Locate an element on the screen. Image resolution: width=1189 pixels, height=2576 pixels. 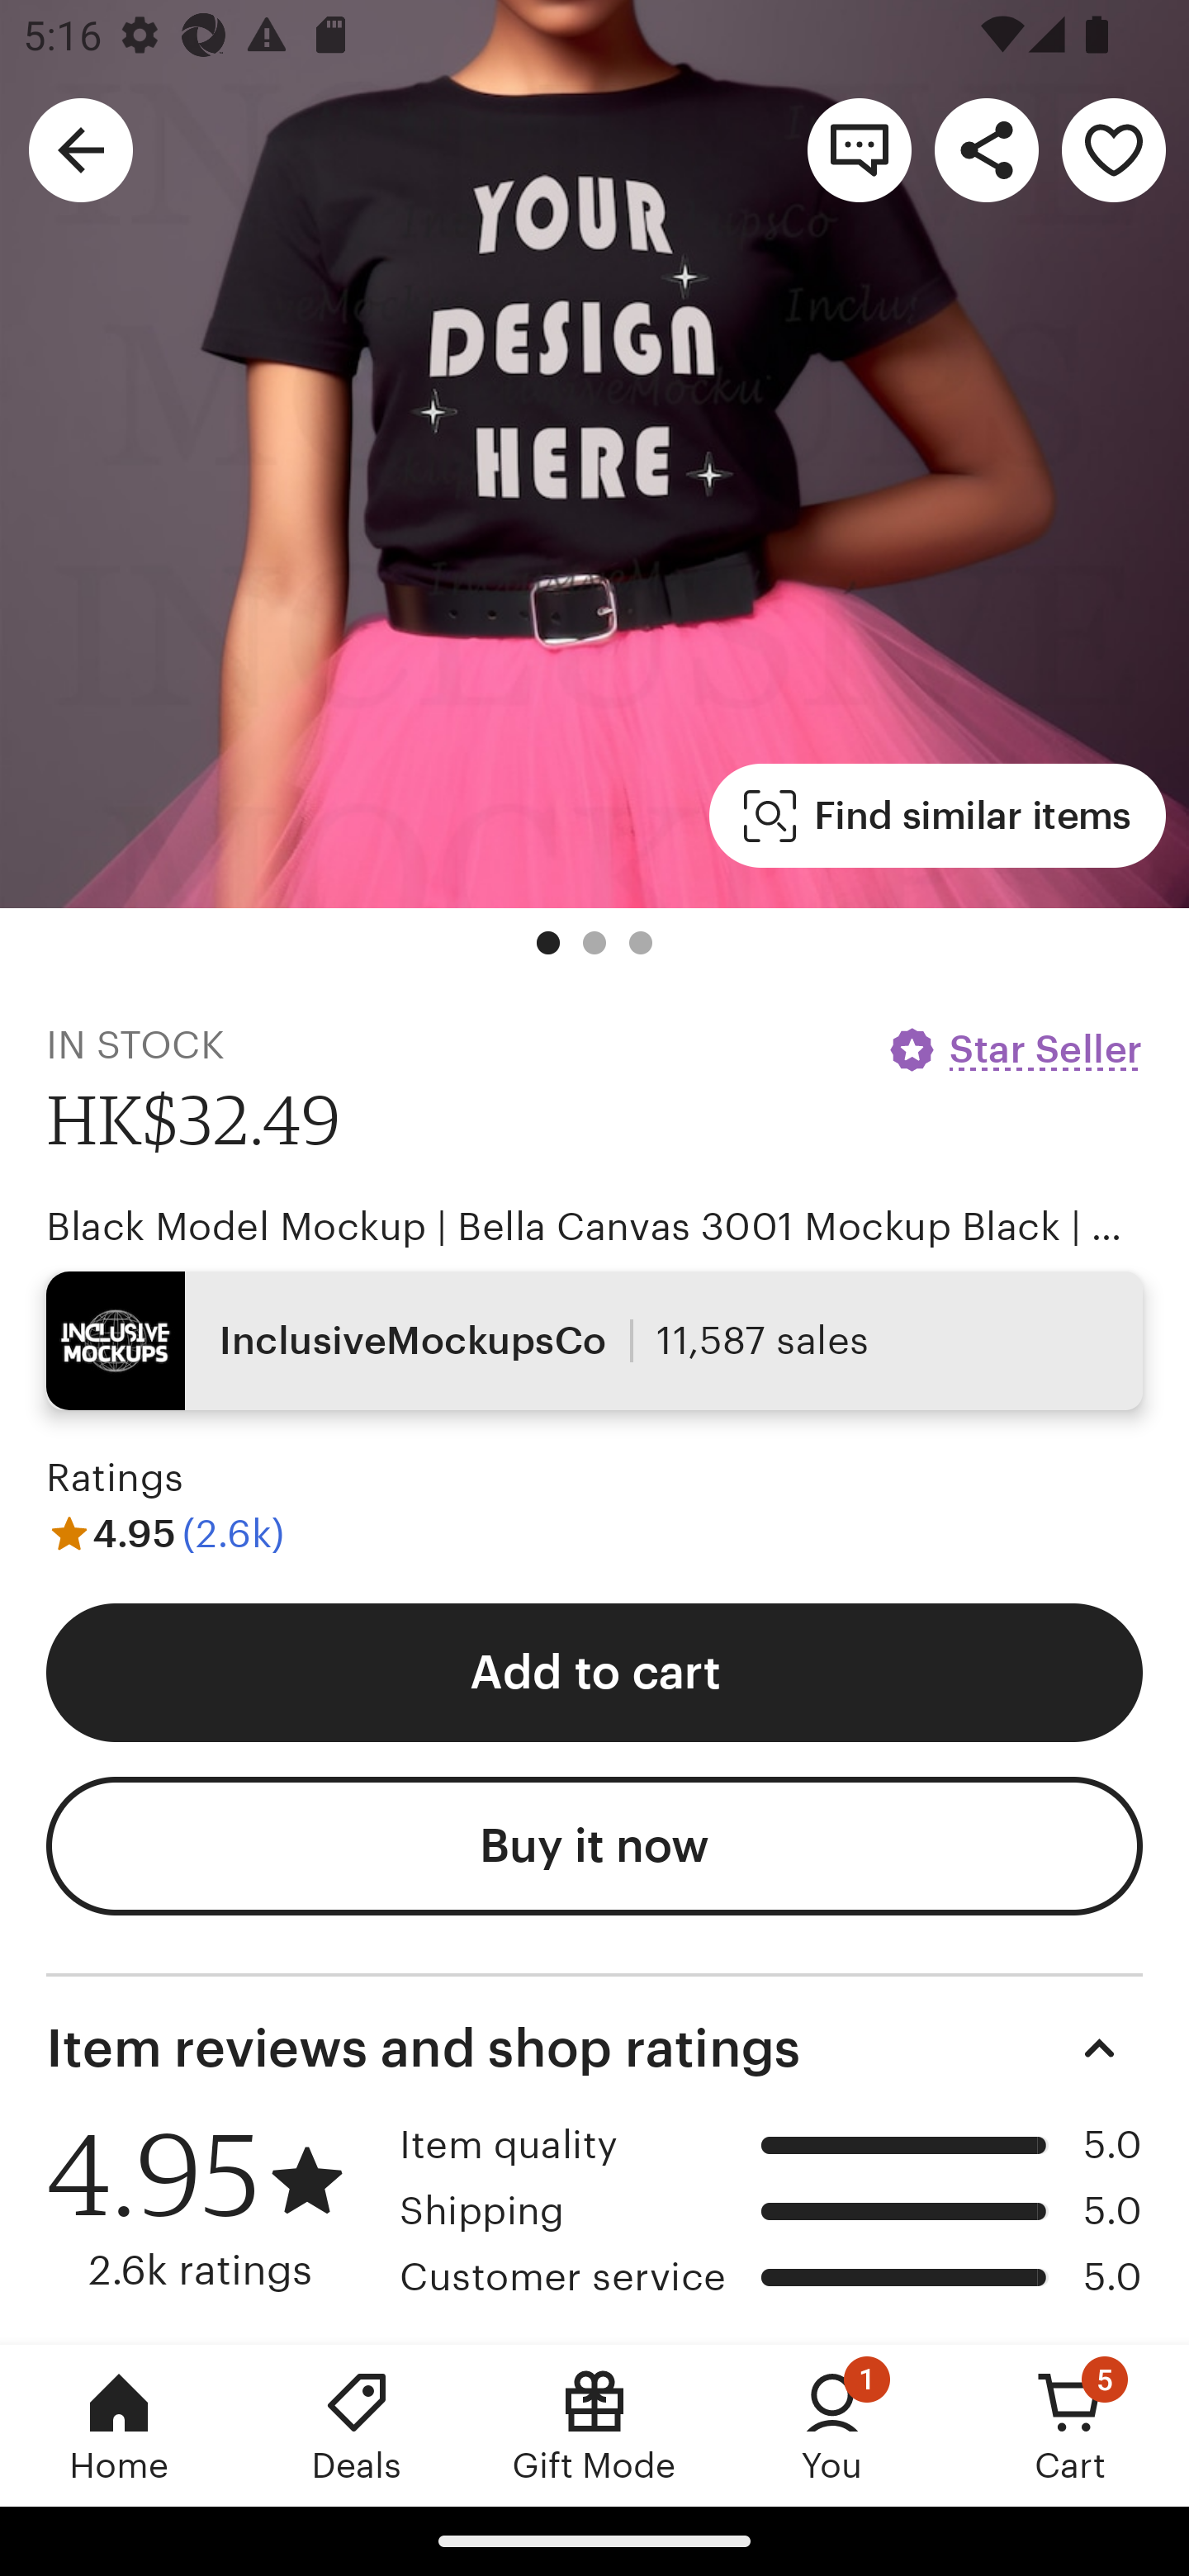
Find similar items is located at coordinates (938, 816).